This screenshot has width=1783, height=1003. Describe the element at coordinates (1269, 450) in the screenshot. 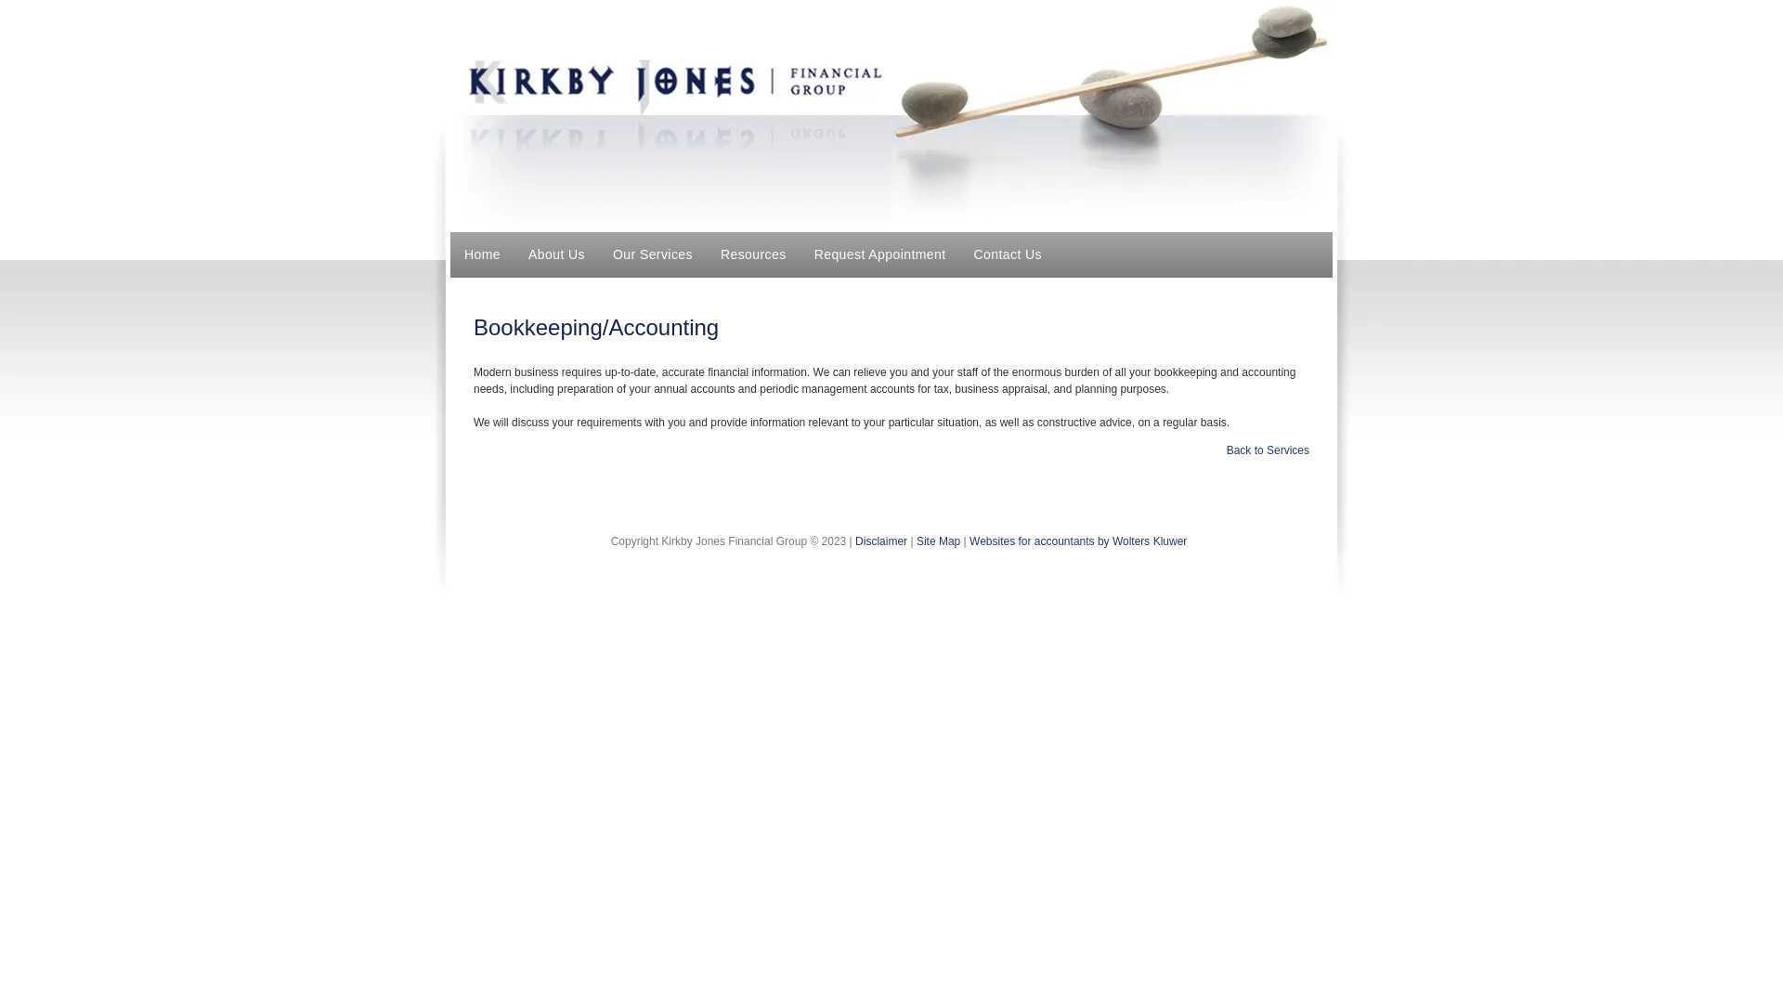

I see `Back to Services` at that location.